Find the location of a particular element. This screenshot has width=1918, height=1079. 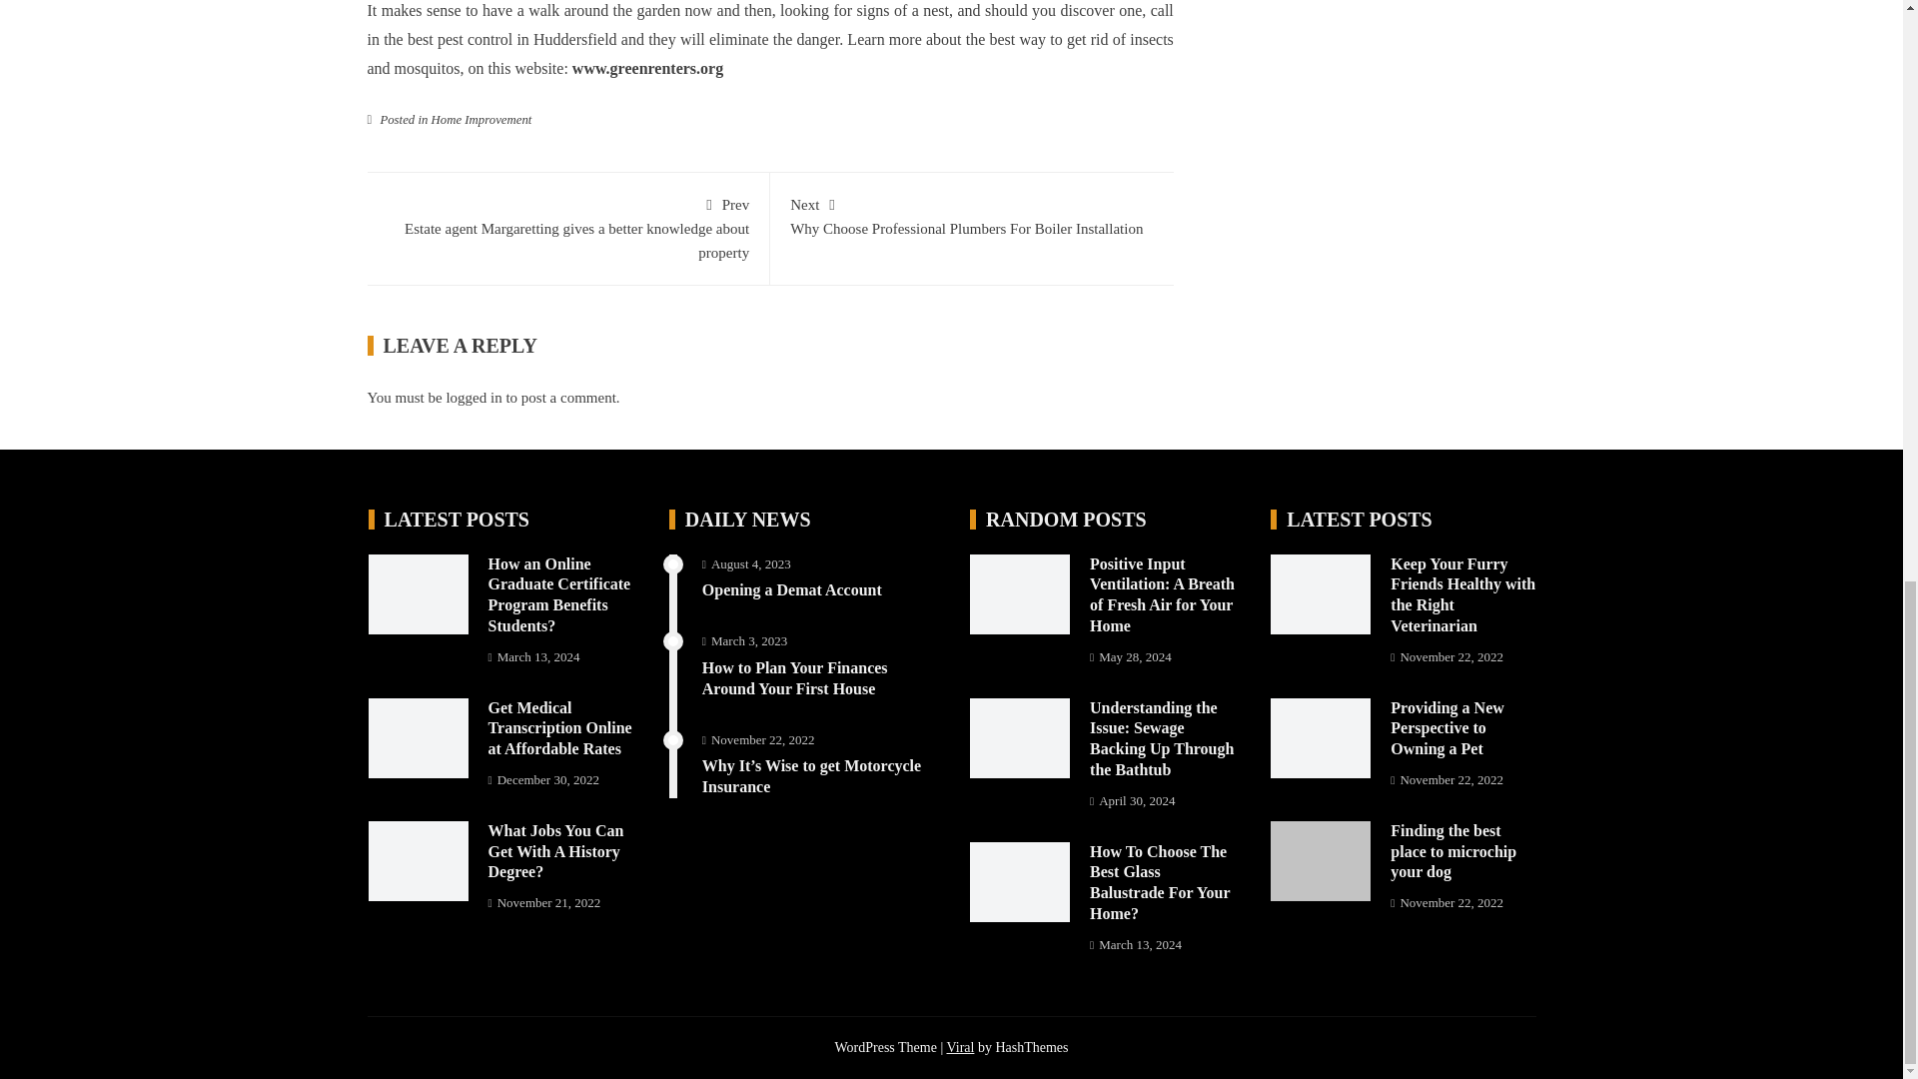

logged in is located at coordinates (473, 398).